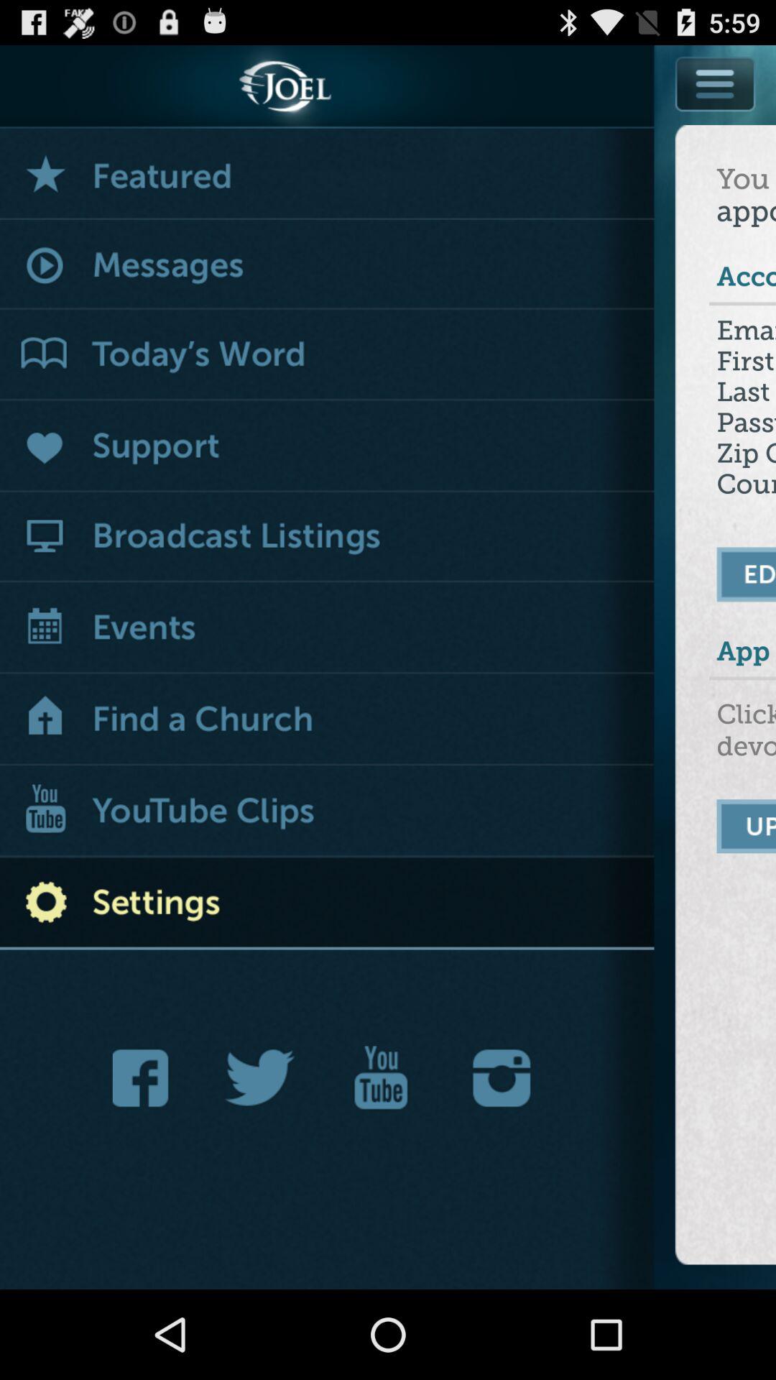 The image size is (776, 1380). I want to click on navigate to youtube app, so click(381, 1078).